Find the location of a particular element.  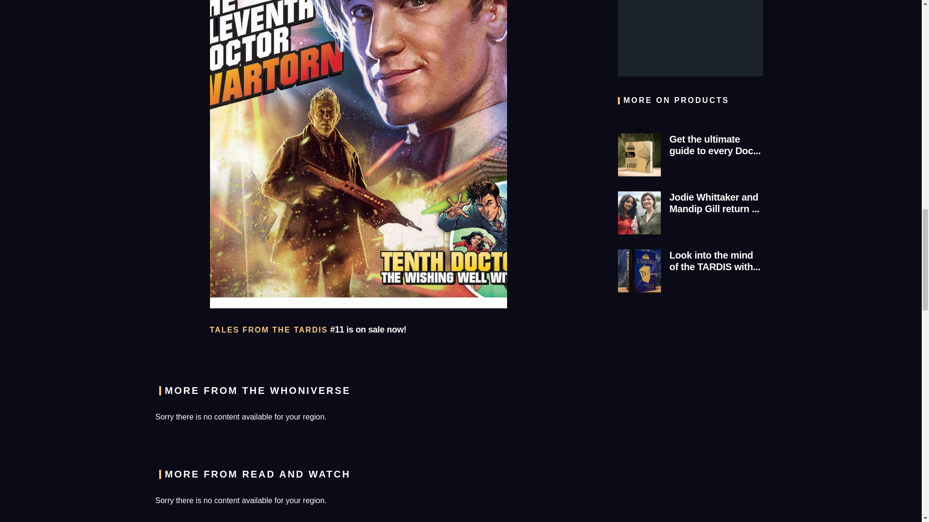

Get the ultimate guide to every Doc... is located at coordinates (690, 159).